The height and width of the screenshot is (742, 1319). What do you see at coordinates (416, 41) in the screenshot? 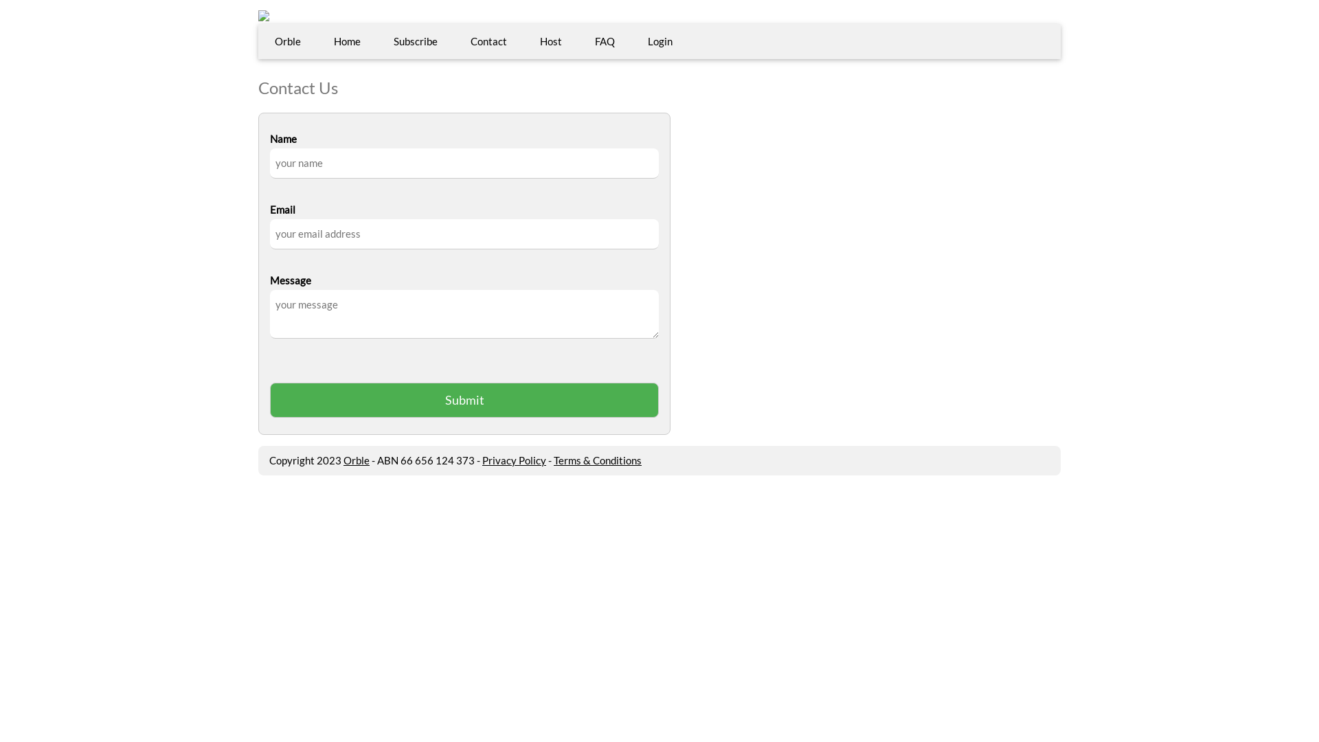
I see `Subscribe` at bounding box center [416, 41].